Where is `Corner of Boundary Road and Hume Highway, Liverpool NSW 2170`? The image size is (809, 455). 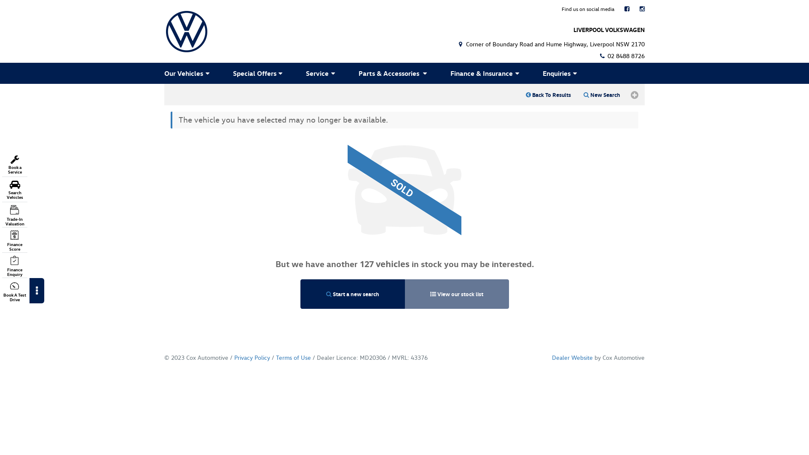 Corner of Boundary Road and Hume Highway, Liverpool NSW 2170 is located at coordinates (551, 44).